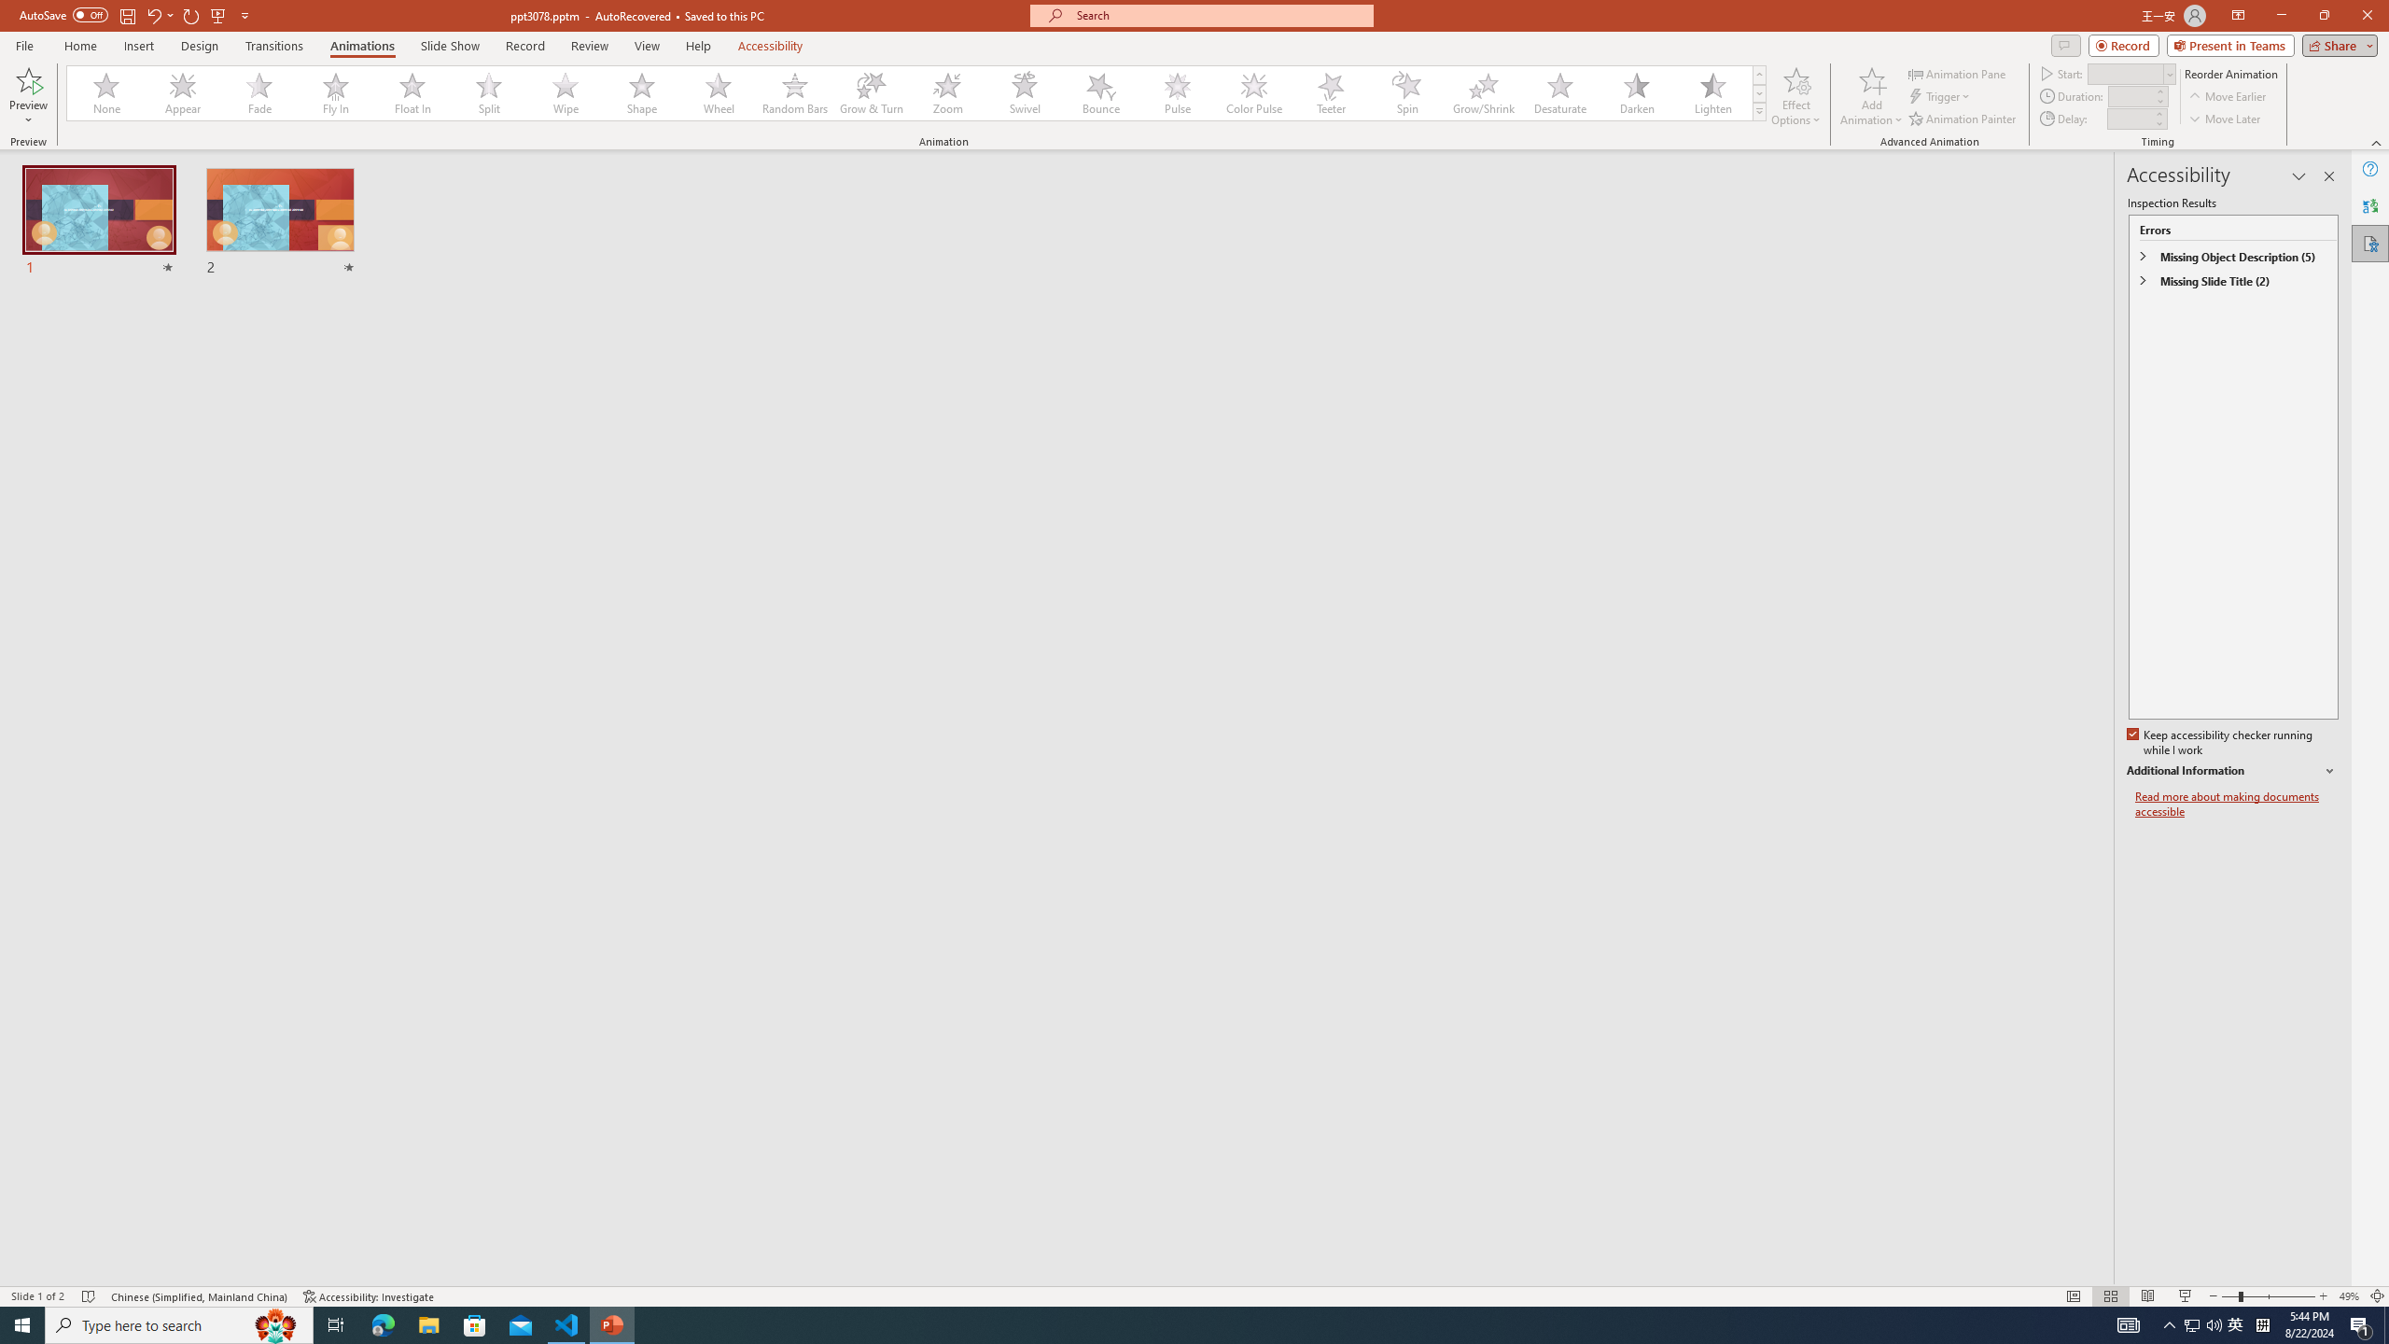 This screenshot has height=1344, width=2389. Describe the element at coordinates (184, 93) in the screenshot. I see `Appear` at that location.